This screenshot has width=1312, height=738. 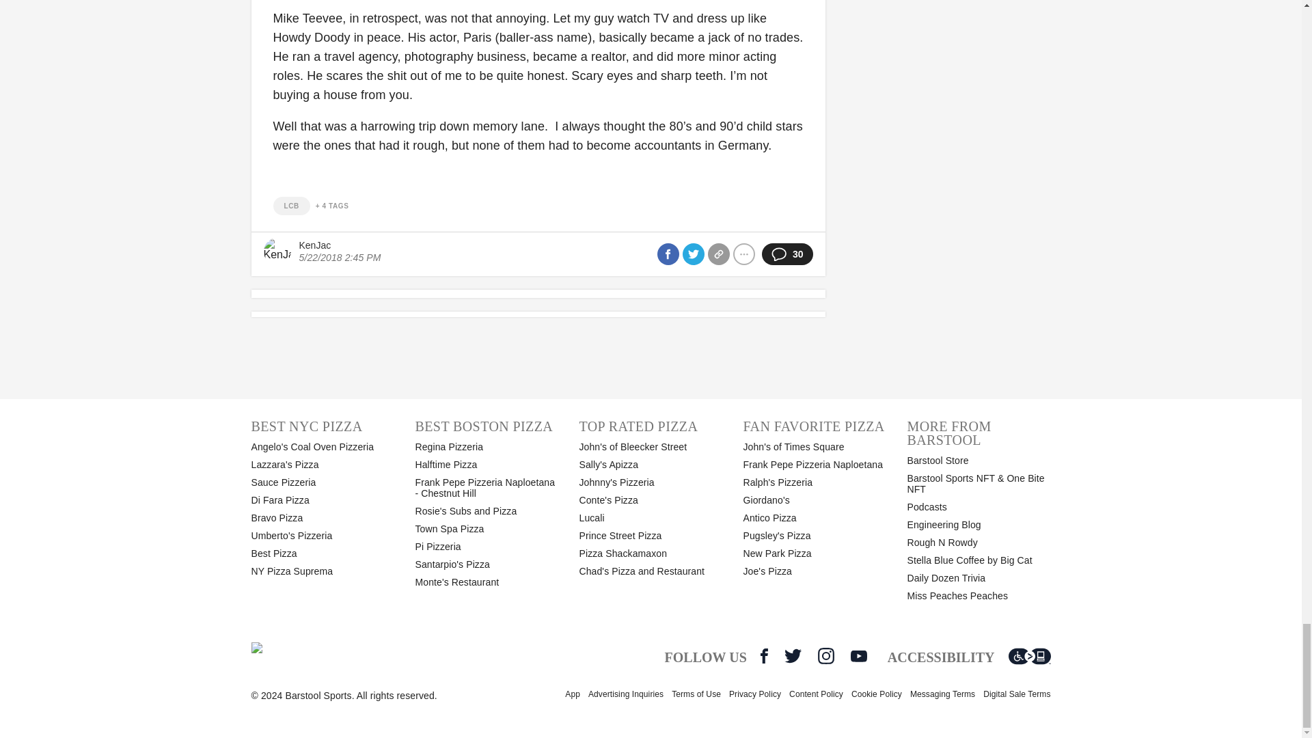 I want to click on Instagram Icon, so click(x=825, y=656).